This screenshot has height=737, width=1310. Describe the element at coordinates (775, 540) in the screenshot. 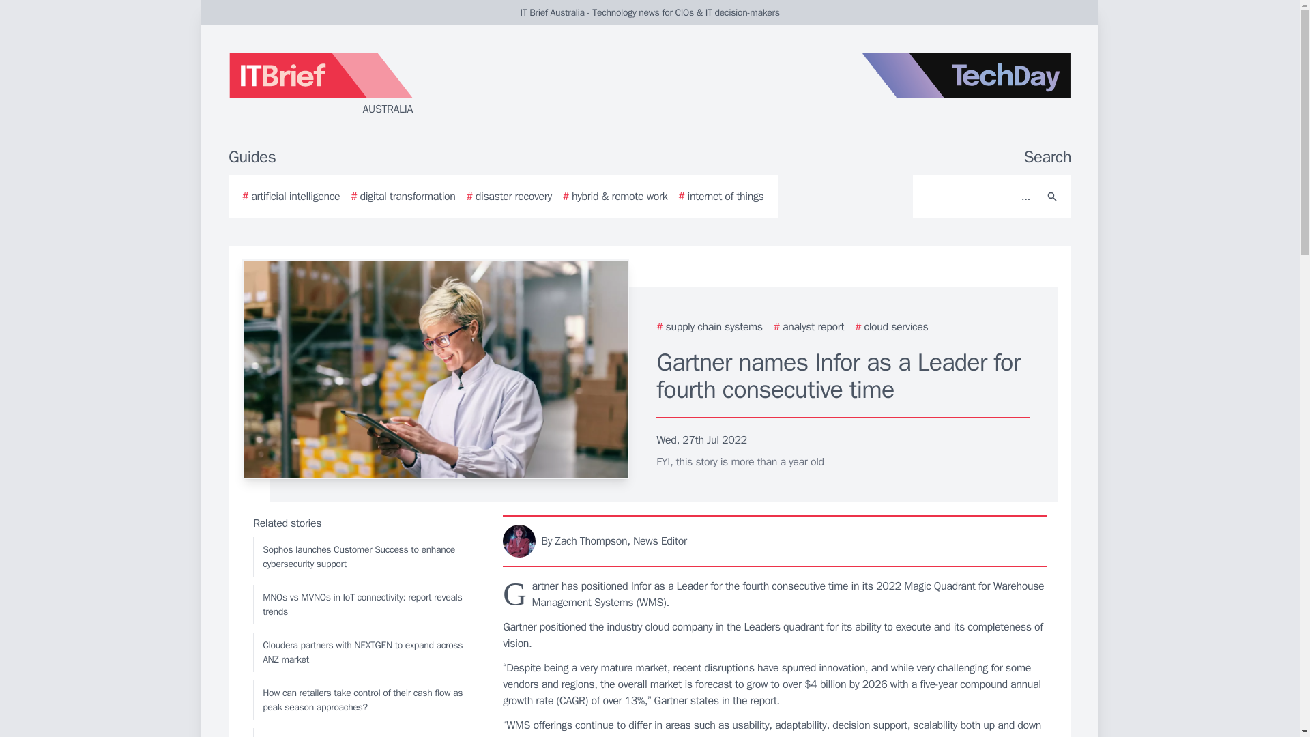

I see `By Zach Thompson, News Editor` at that location.